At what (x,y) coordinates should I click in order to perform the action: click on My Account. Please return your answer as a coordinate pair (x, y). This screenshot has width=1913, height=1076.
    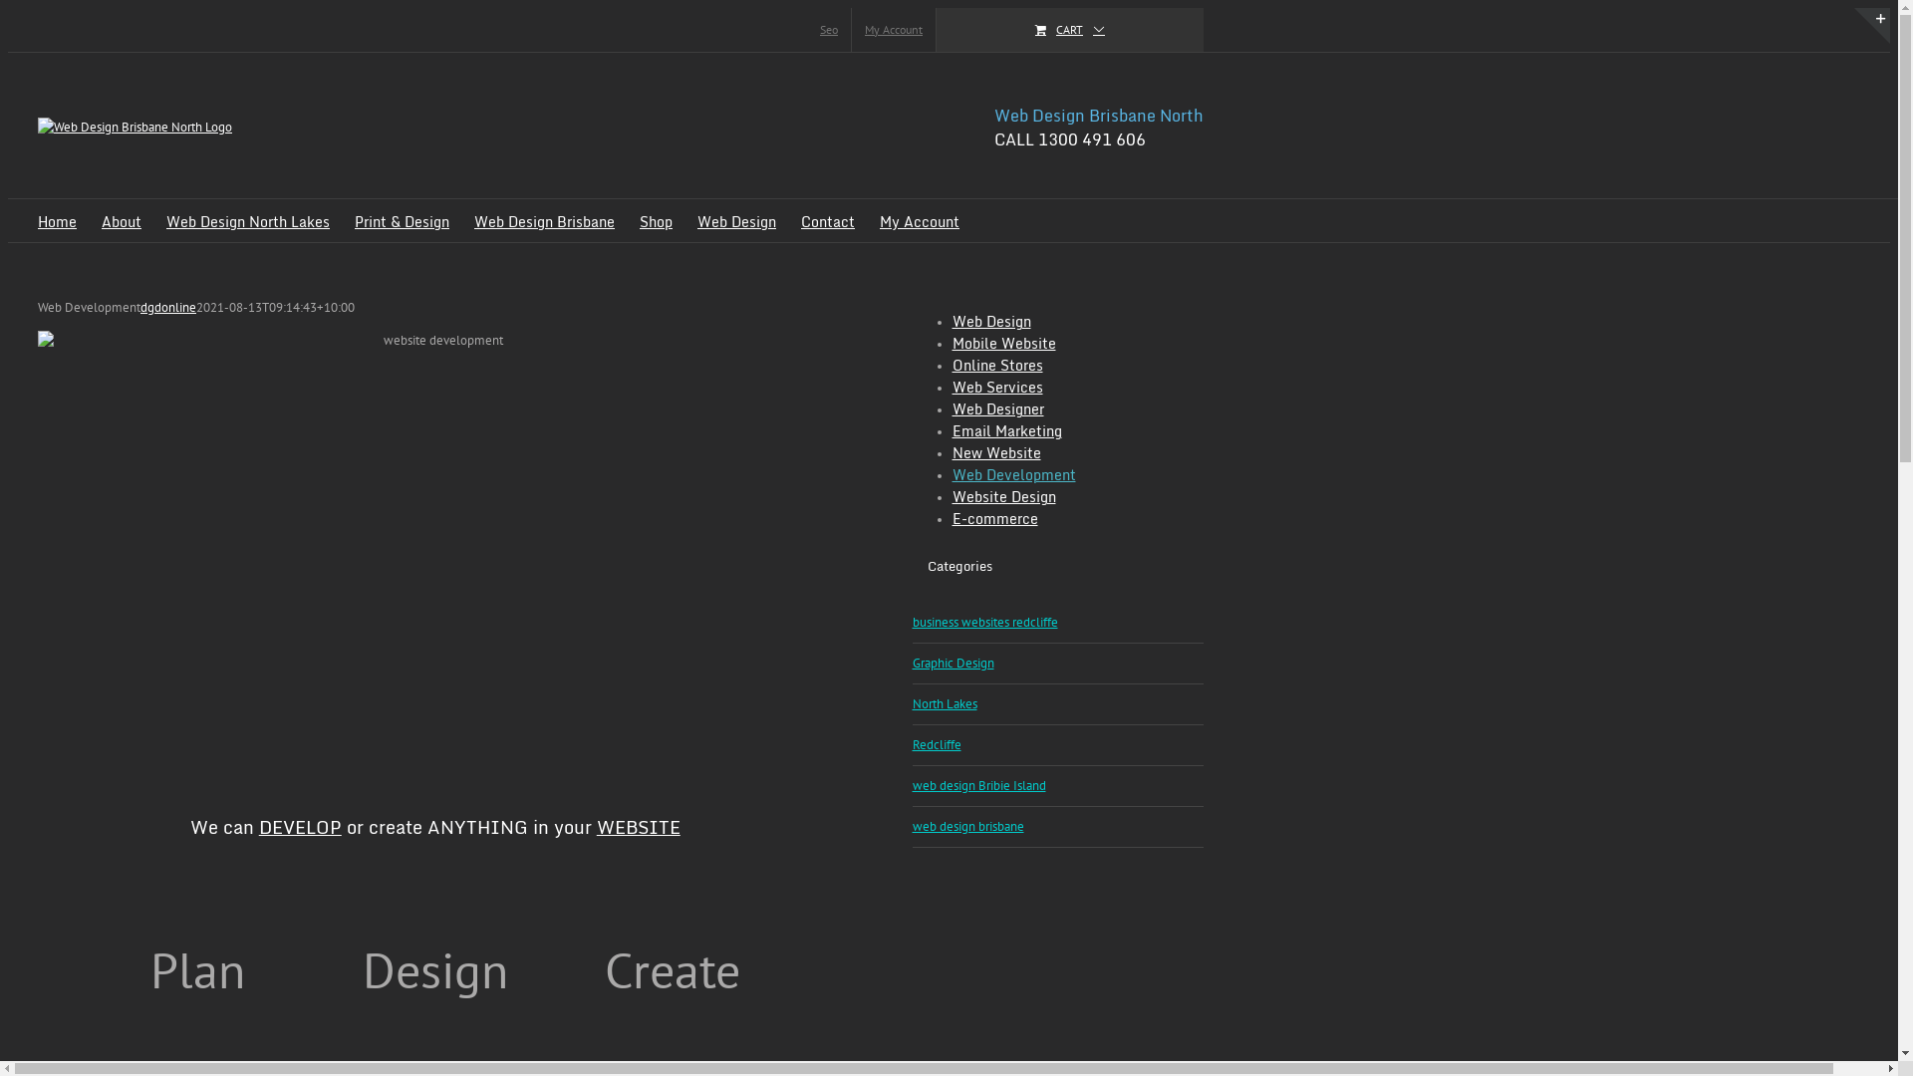
    Looking at the image, I should click on (920, 221).